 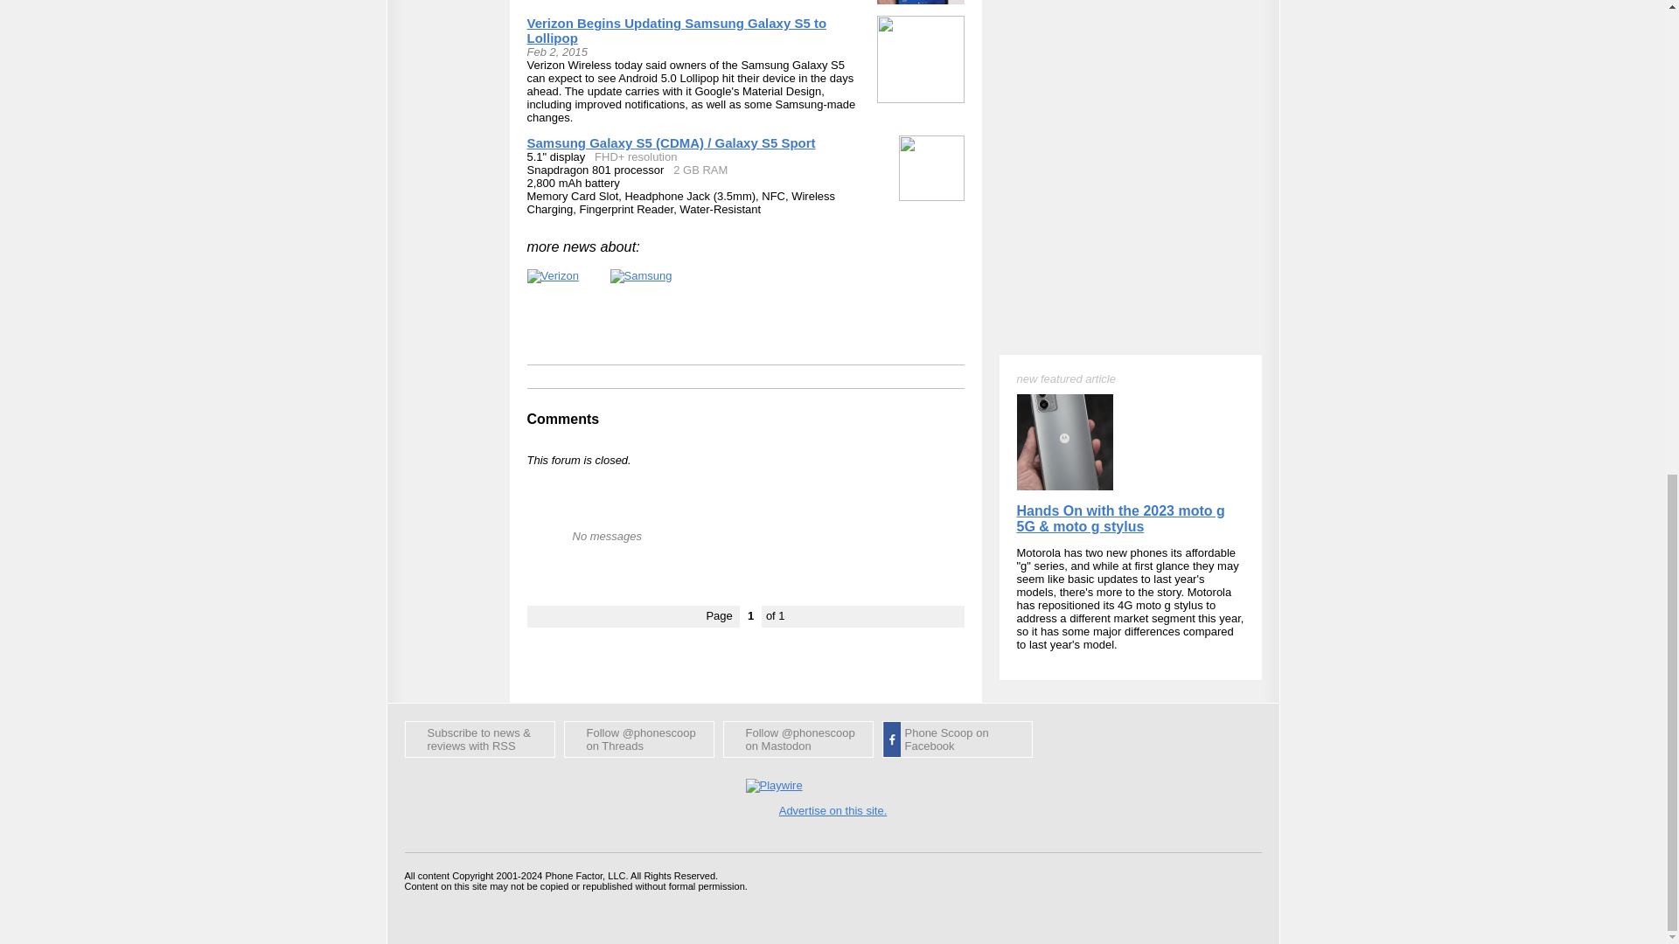 I want to click on Verizon, so click(x=552, y=276).